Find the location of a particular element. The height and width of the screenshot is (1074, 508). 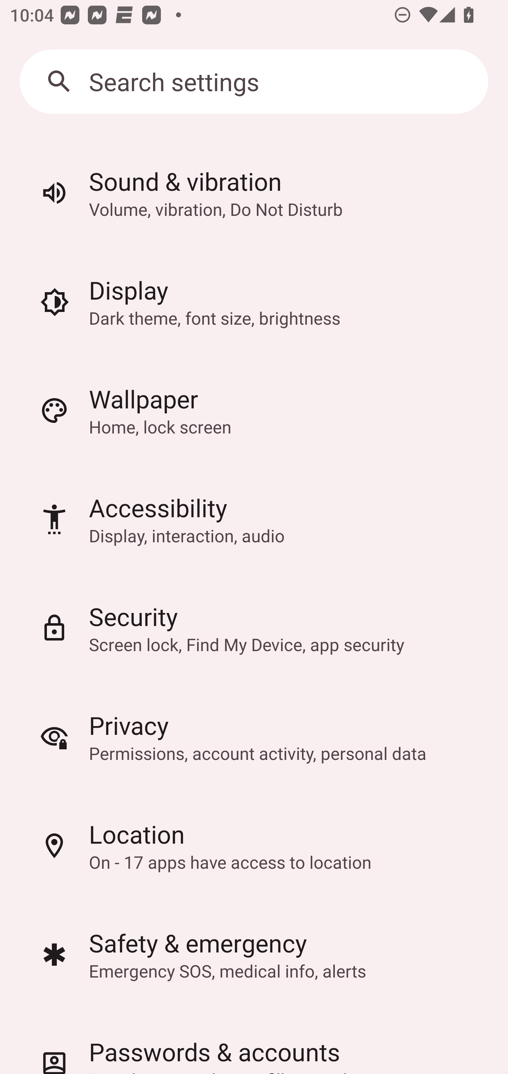

Wallpaper Home, lock screen is located at coordinates (254, 411).